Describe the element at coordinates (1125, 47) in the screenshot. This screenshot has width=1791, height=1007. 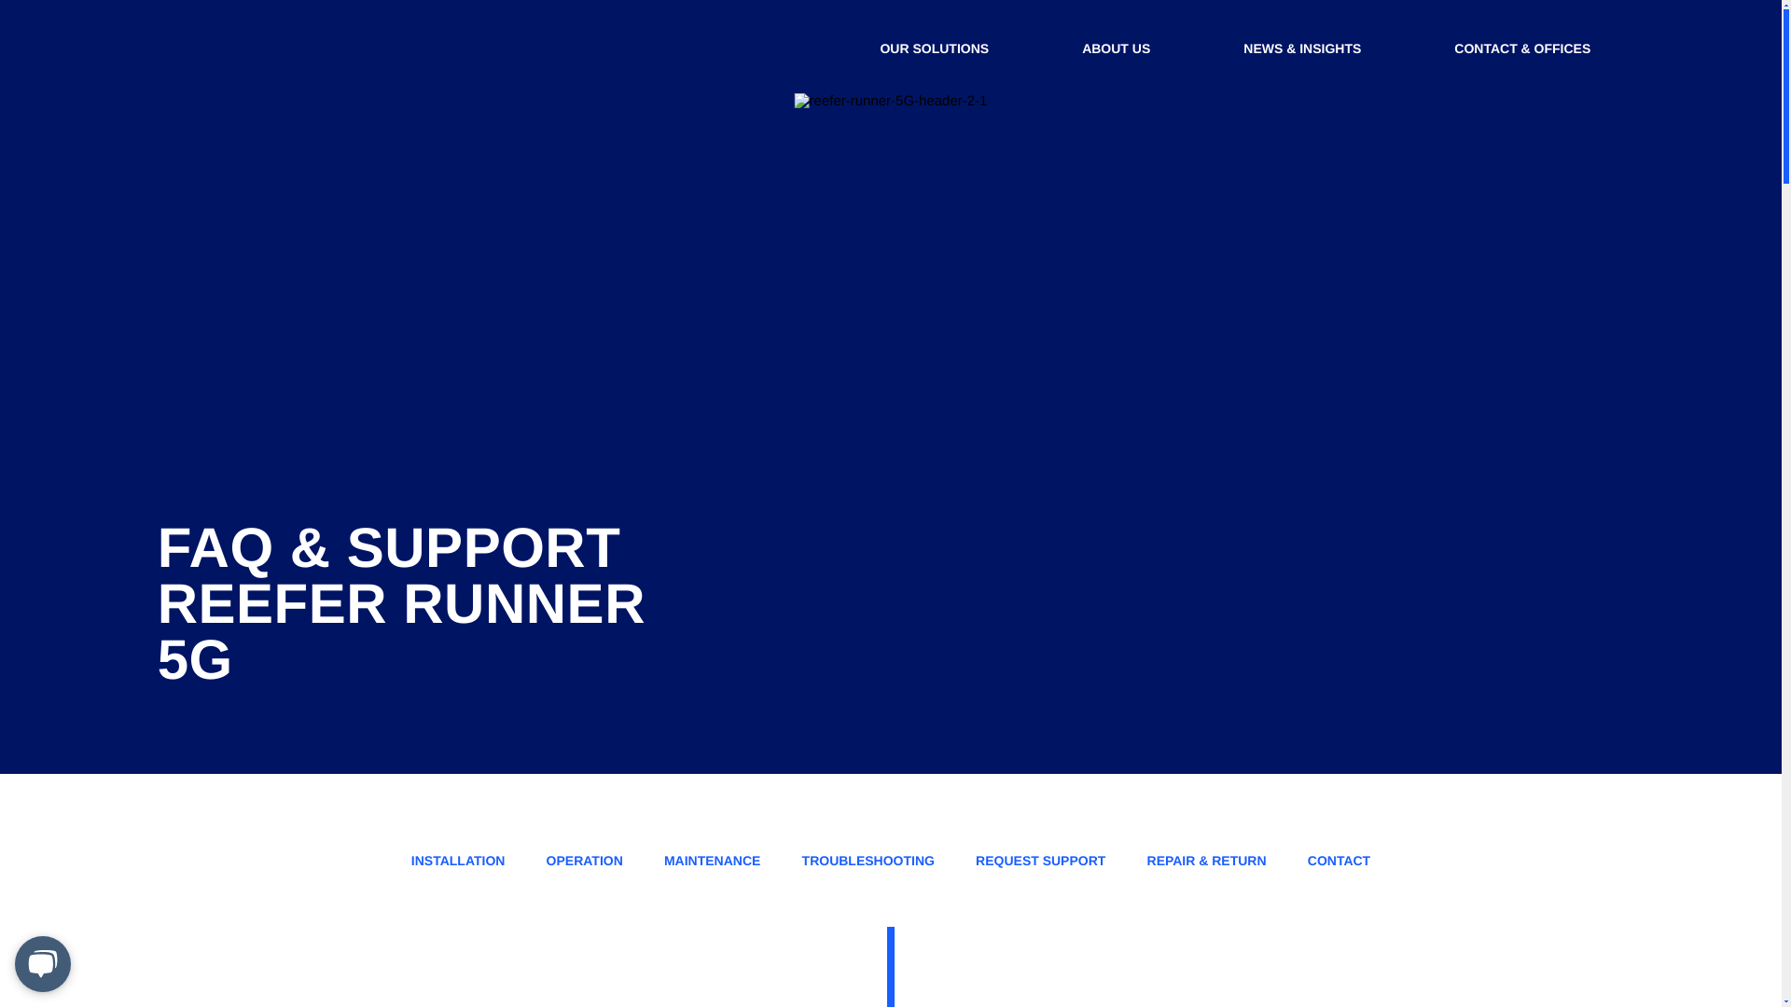
I see `ABOUT US` at that location.